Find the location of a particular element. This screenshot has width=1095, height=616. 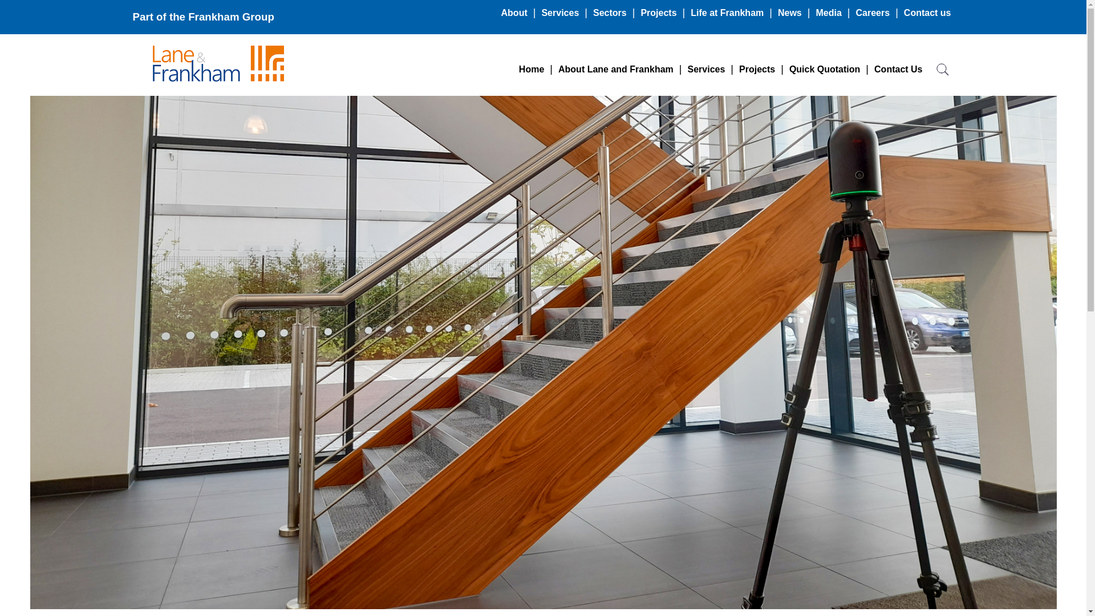

Quick Quotation is located at coordinates (824, 70).